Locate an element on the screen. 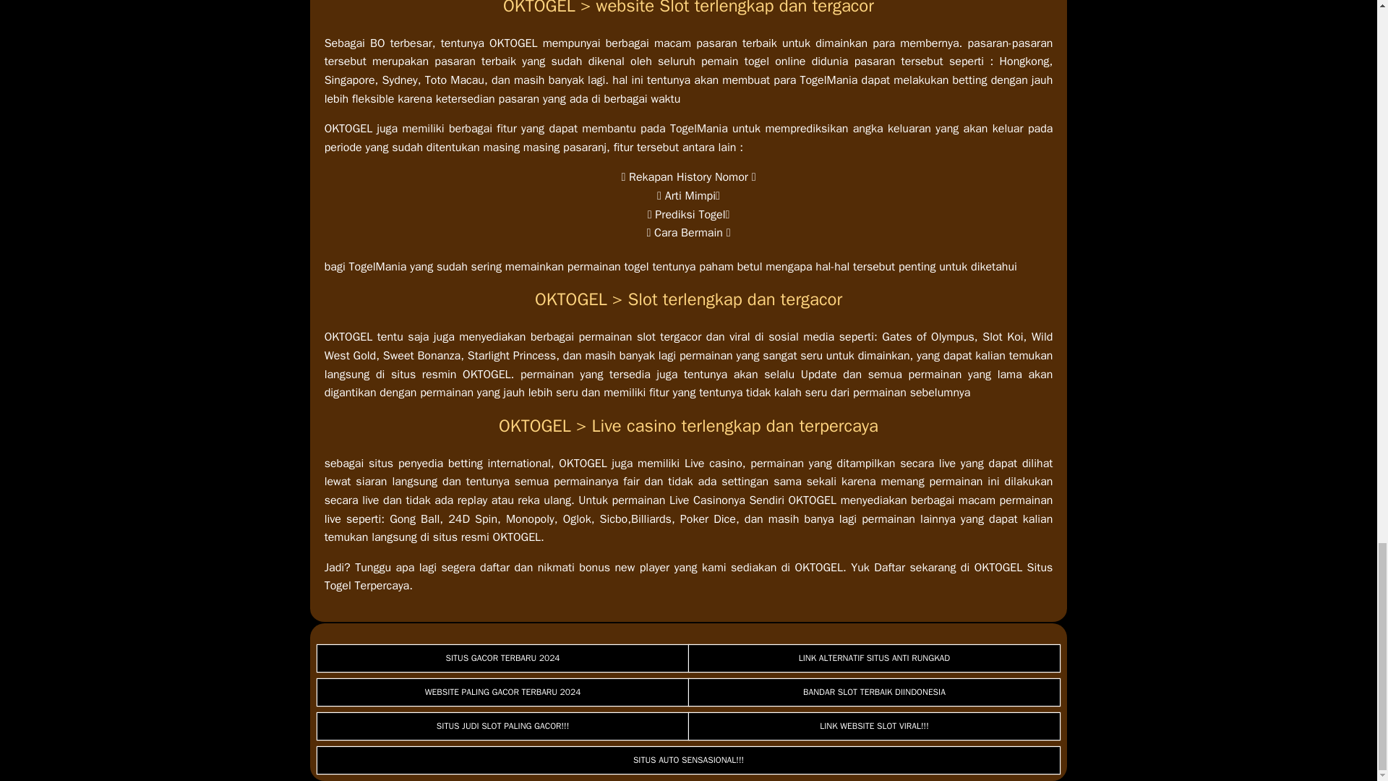 Image resolution: width=1388 pixels, height=781 pixels. LINK WEBSITE SLOT VIRAL!!! is located at coordinates (874, 726).